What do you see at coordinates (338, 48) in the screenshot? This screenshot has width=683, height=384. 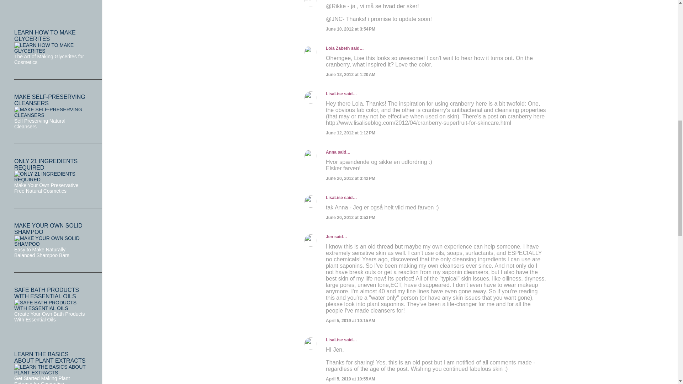 I see `Lola Zabeth` at bounding box center [338, 48].